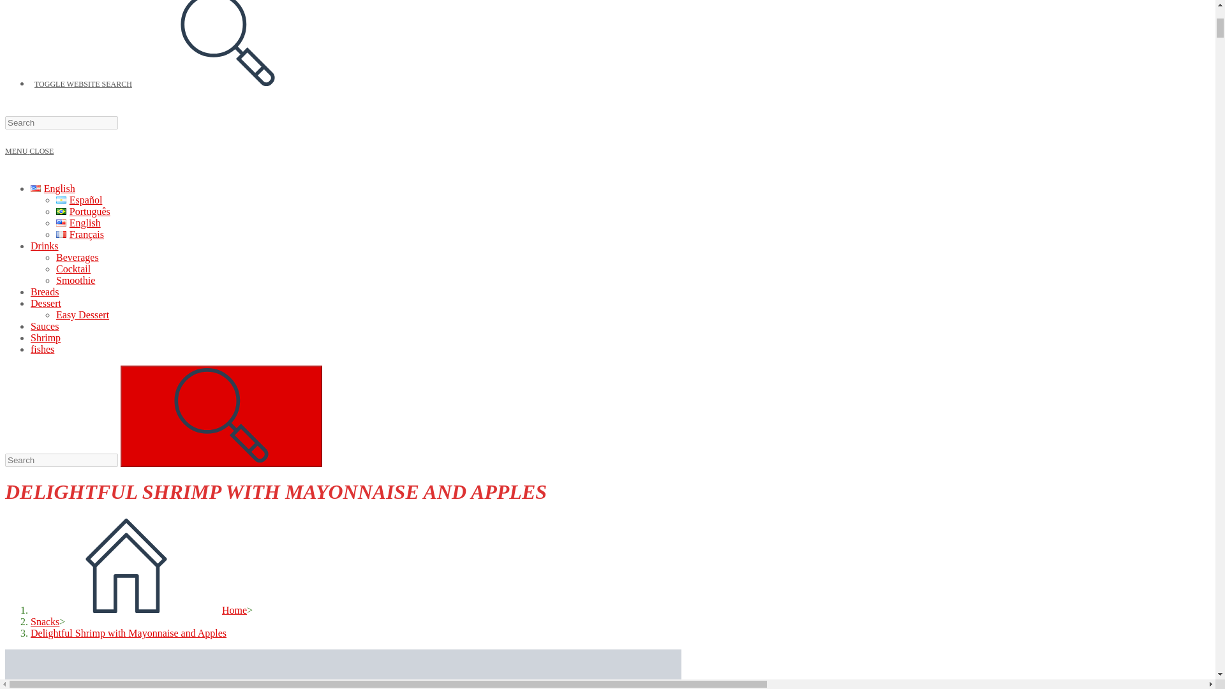  Describe the element at coordinates (52, 188) in the screenshot. I see `English` at that location.